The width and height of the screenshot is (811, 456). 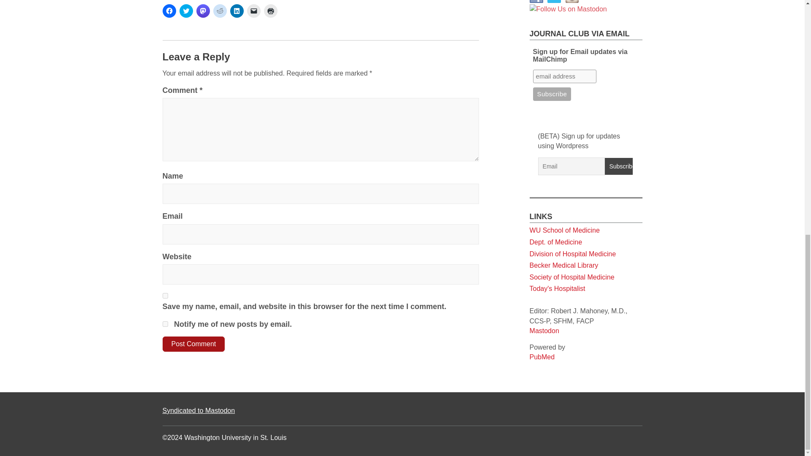 I want to click on Division of Hospital Medicine, so click(x=573, y=17).